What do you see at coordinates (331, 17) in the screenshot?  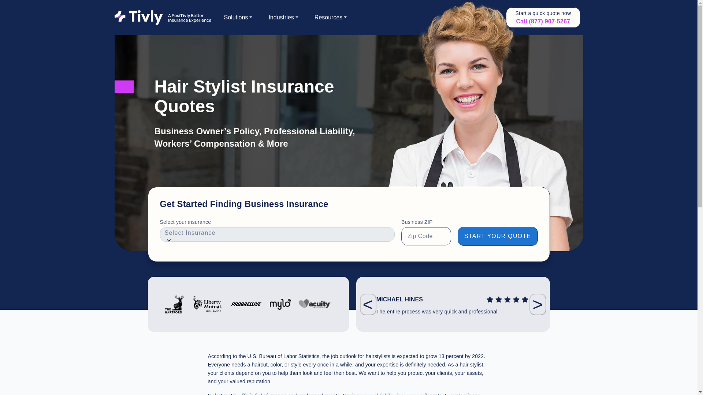 I see `Resources` at bounding box center [331, 17].